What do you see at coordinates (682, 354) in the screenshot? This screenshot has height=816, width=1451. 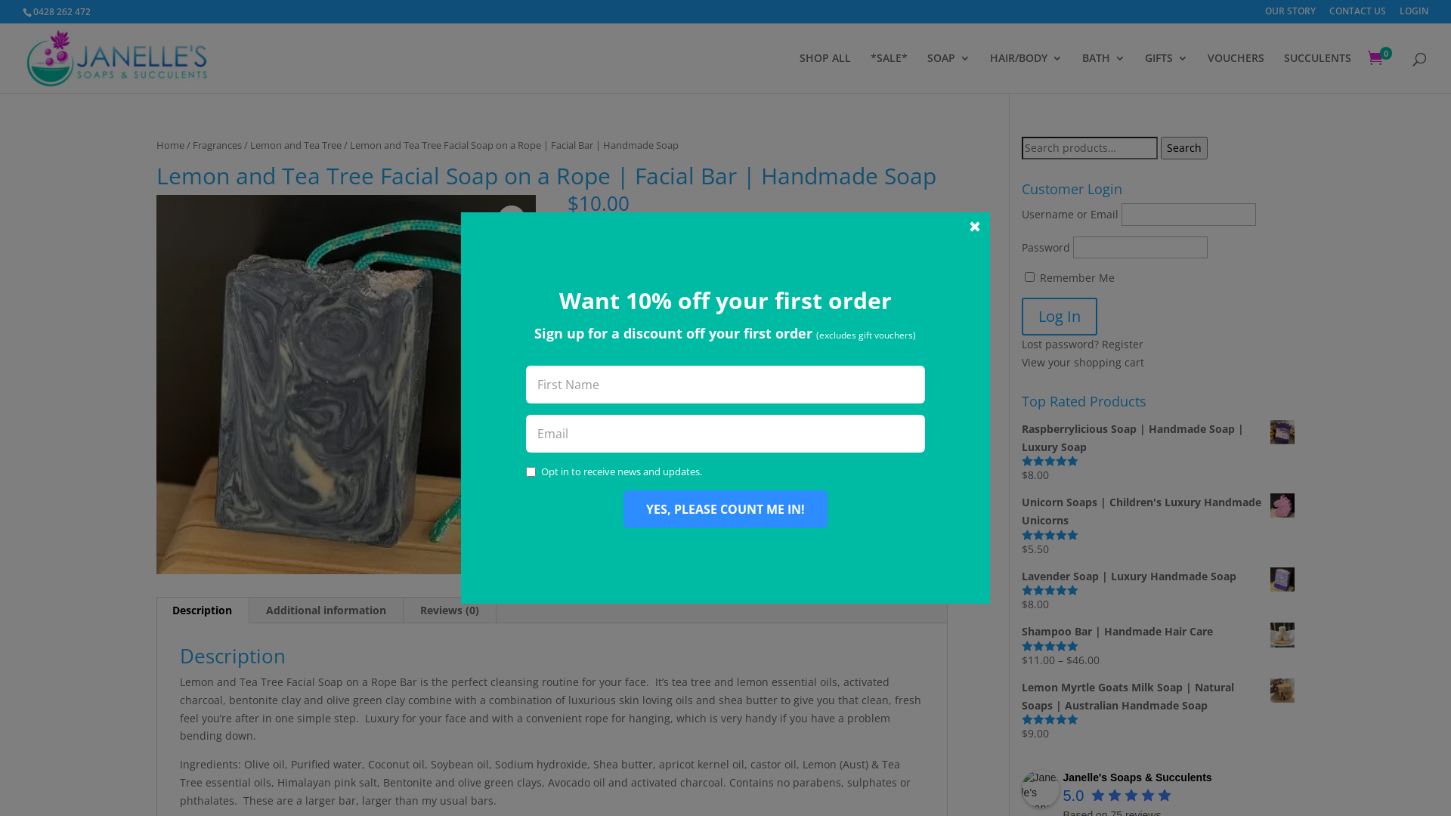 I see `Print` at bounding box center [682, 354].